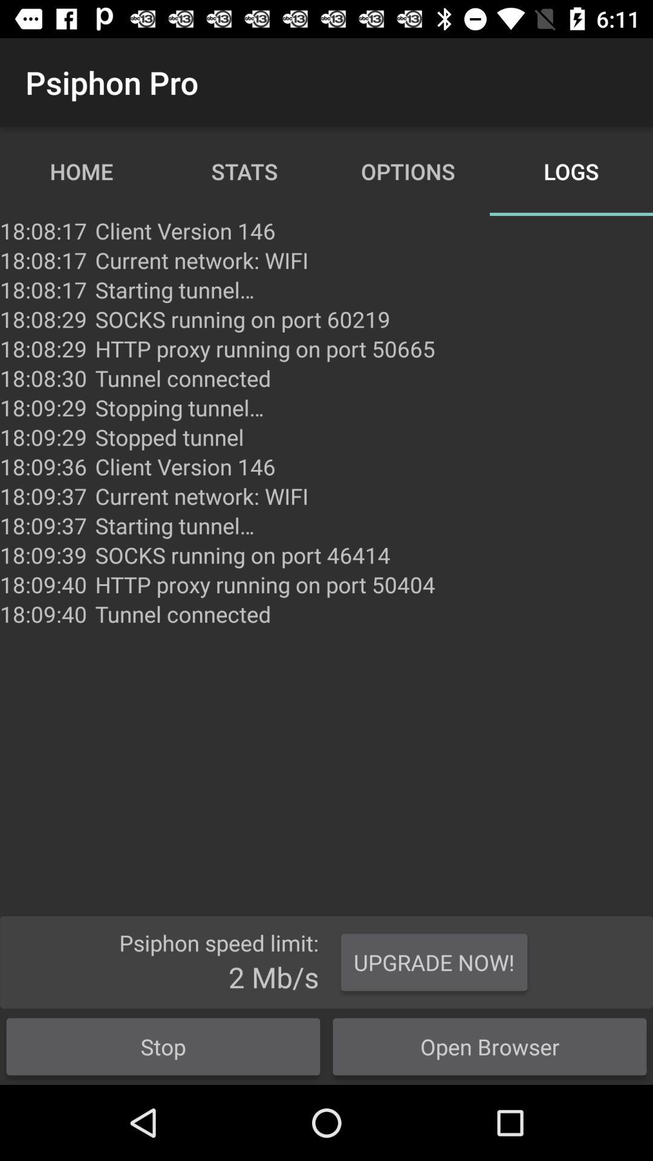 This screenshot has height=1161, width=653. What do you see at coordinates (169, 437) in the screenshot?
I see `launch the stopped tunnel` at bounding box center [169, 437].